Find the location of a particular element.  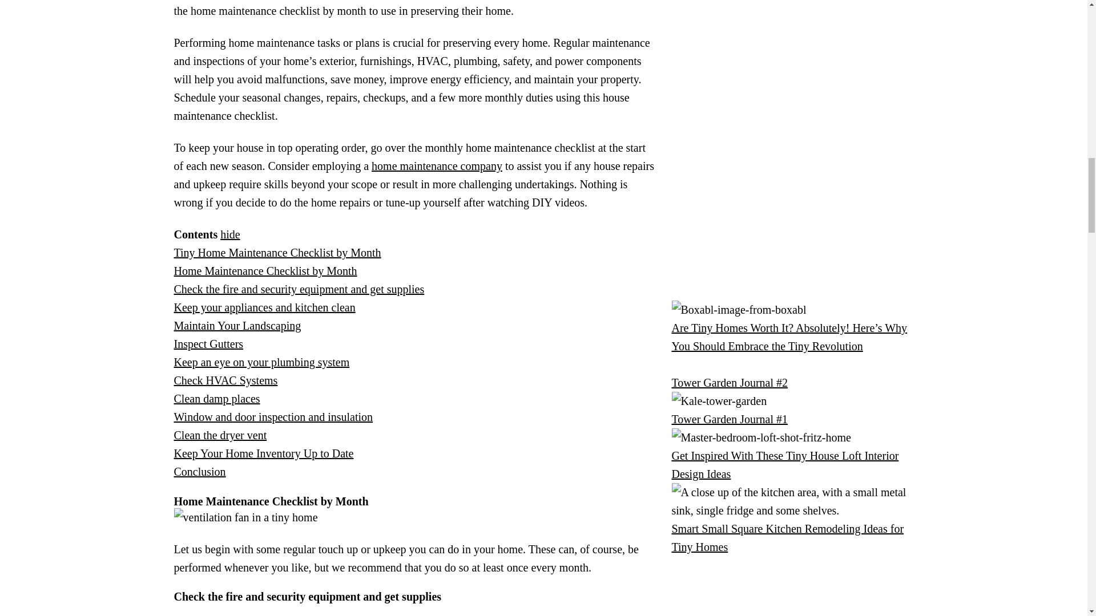

Check HVAC Systems is located at coordinates (225, 380).